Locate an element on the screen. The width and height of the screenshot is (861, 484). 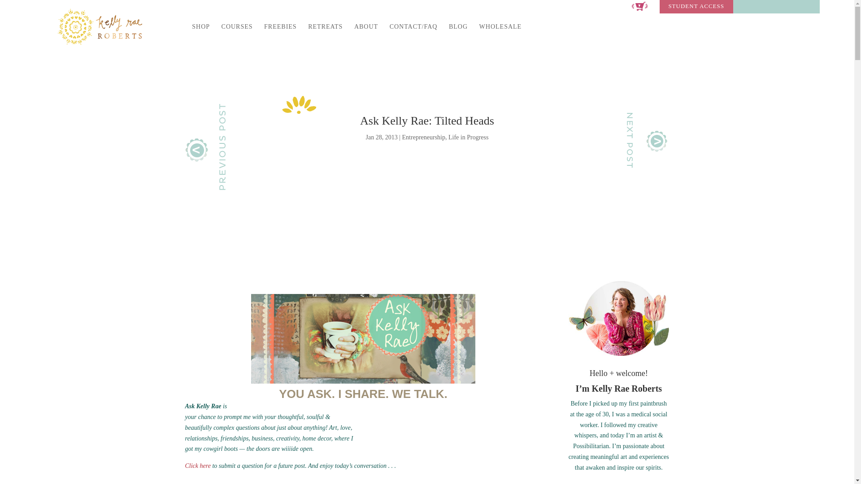
ABOUT is located at coordinates (366, 34).